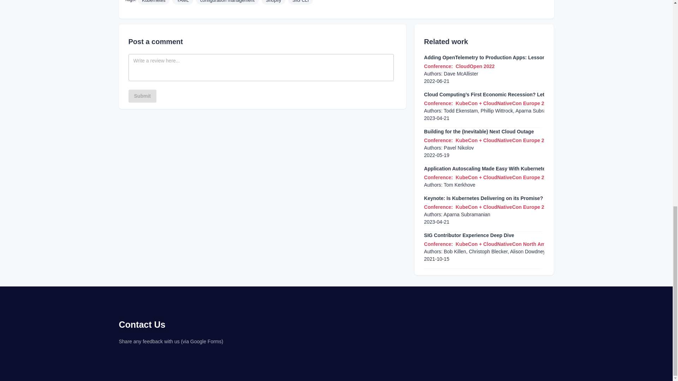  I want to click on Shopify, so click(273, 1).